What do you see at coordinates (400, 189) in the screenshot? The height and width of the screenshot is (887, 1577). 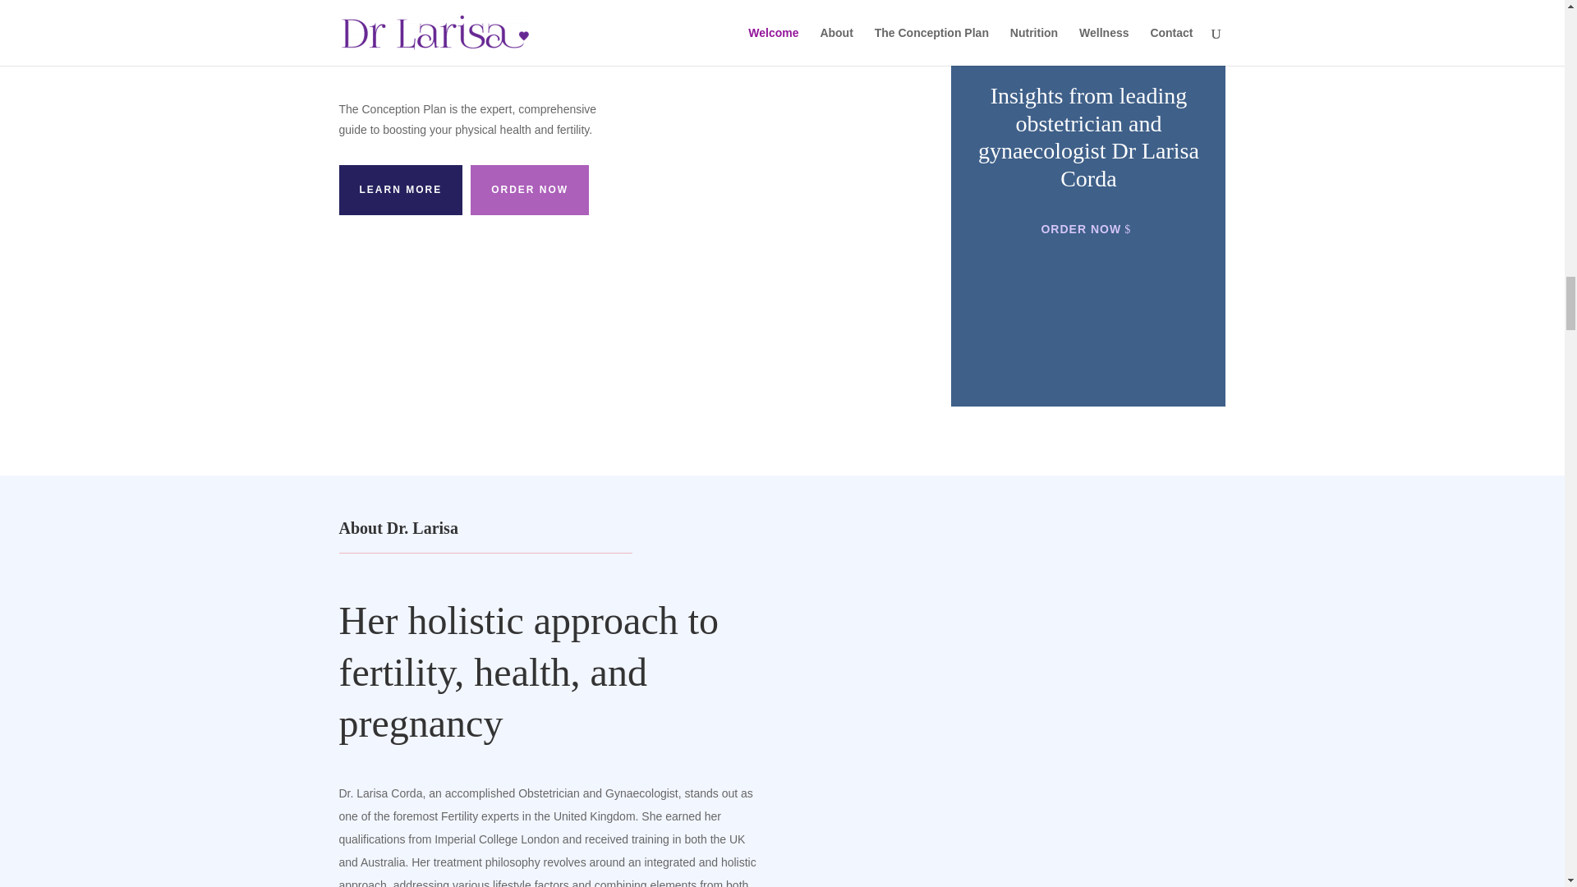 I see `LEARN MORE` at bounding box center [400, 189].